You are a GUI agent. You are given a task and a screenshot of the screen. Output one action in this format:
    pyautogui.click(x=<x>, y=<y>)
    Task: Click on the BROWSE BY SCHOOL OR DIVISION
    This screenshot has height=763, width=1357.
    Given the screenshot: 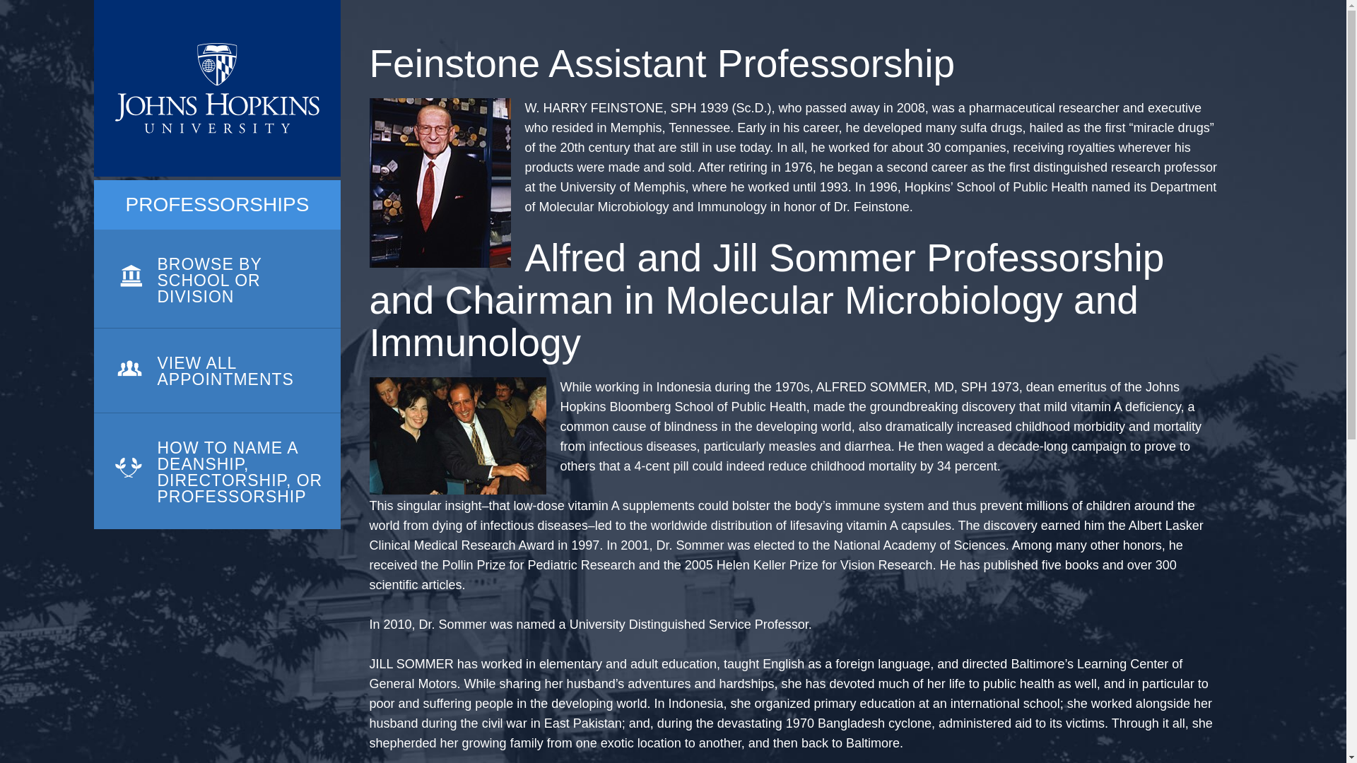 What is the action you would take?
    pyautogui.click(x=216, y=279)
    